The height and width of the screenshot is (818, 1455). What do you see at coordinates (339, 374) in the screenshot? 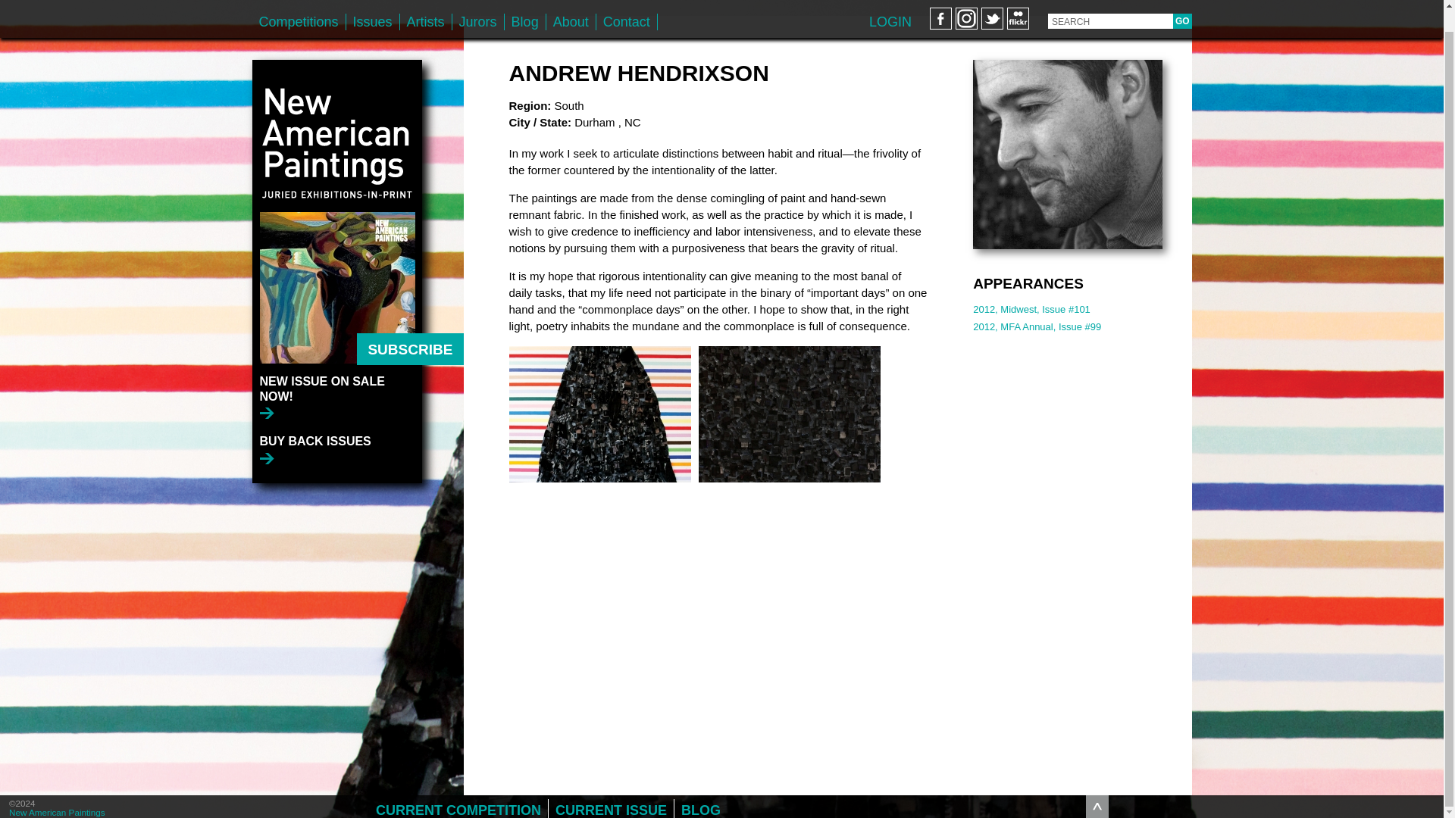
I see `New issue on sale now!` at bounding box center [339, 374].